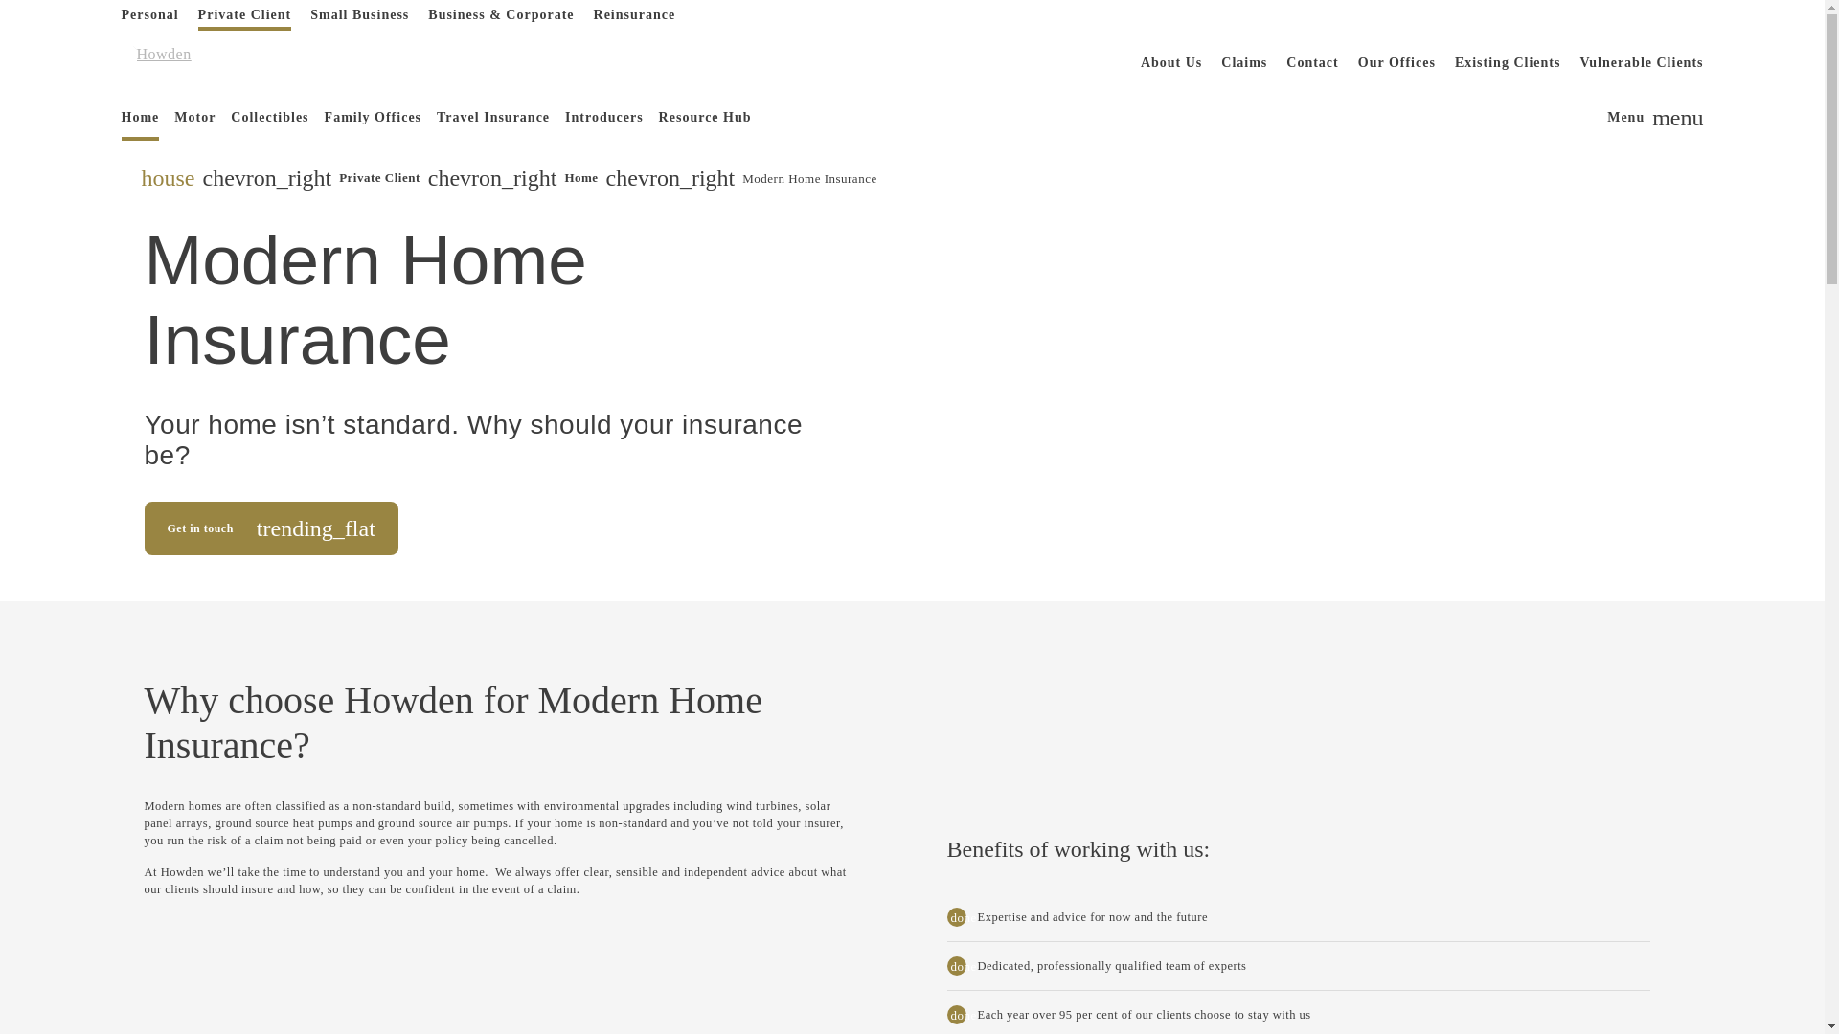 Image resolution: width=1839 pixels, height=1034 pixels. I want to click on Reinsurance, so click(635, 15).